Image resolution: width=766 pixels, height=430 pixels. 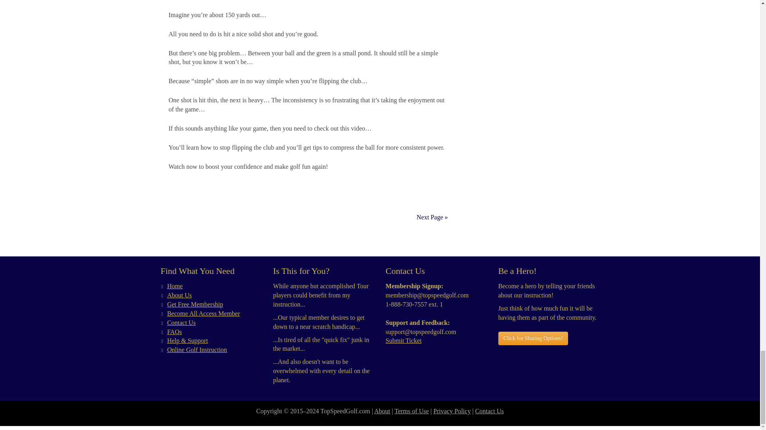 What do you see at coordinates (180, 295) in the screenshot?
I see `About Us` at bounding box center [180, 295].